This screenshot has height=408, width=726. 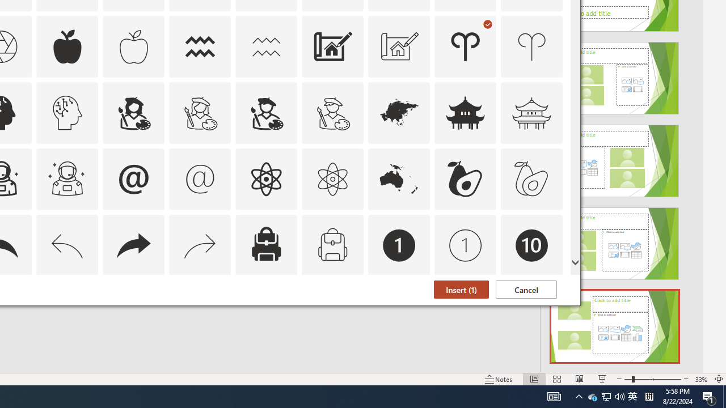 What do you see at coordinates (399, 46) in the screenshot?
I see `AutomationID: Icons_Architecture_M` at bounding box center [399, 46].